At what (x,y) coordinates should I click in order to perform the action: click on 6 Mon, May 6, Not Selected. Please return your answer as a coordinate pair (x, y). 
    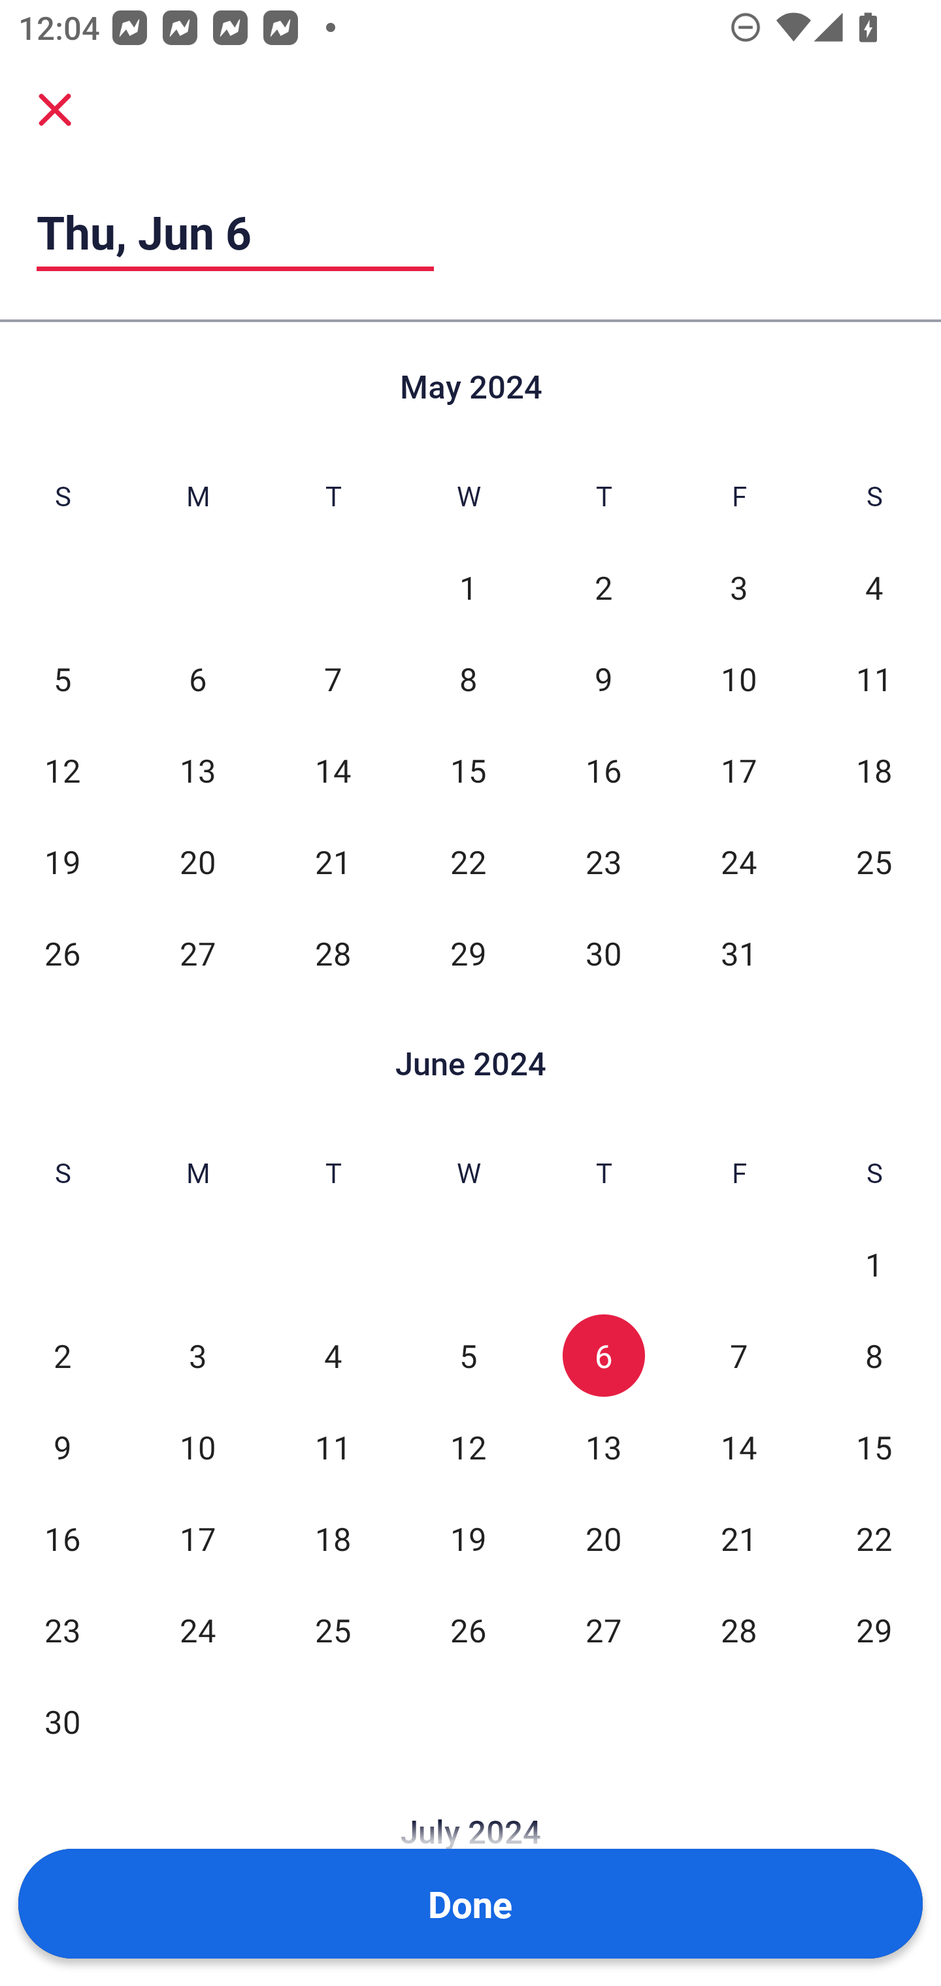
    Looking at the image, I should click on (197, 679).